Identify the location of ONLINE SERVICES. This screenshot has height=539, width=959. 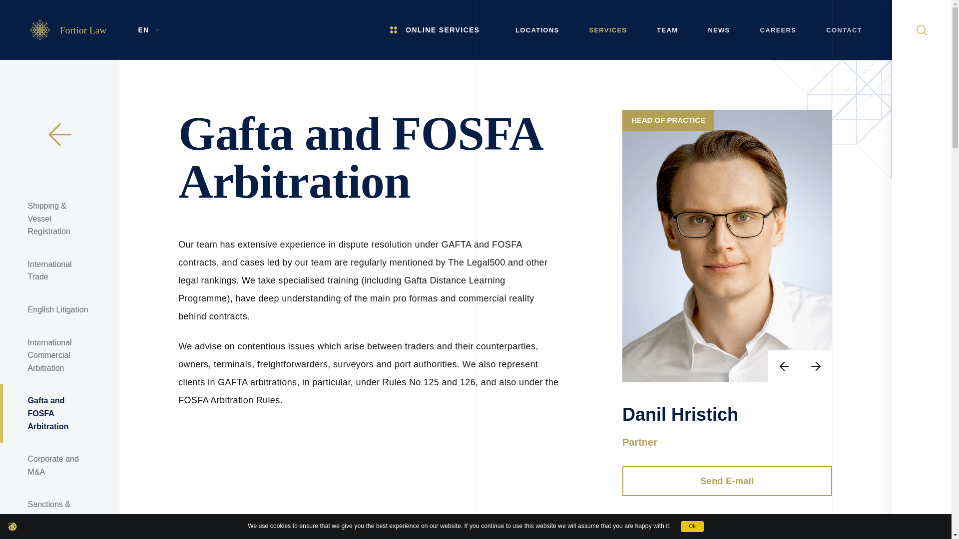
(441, 30).